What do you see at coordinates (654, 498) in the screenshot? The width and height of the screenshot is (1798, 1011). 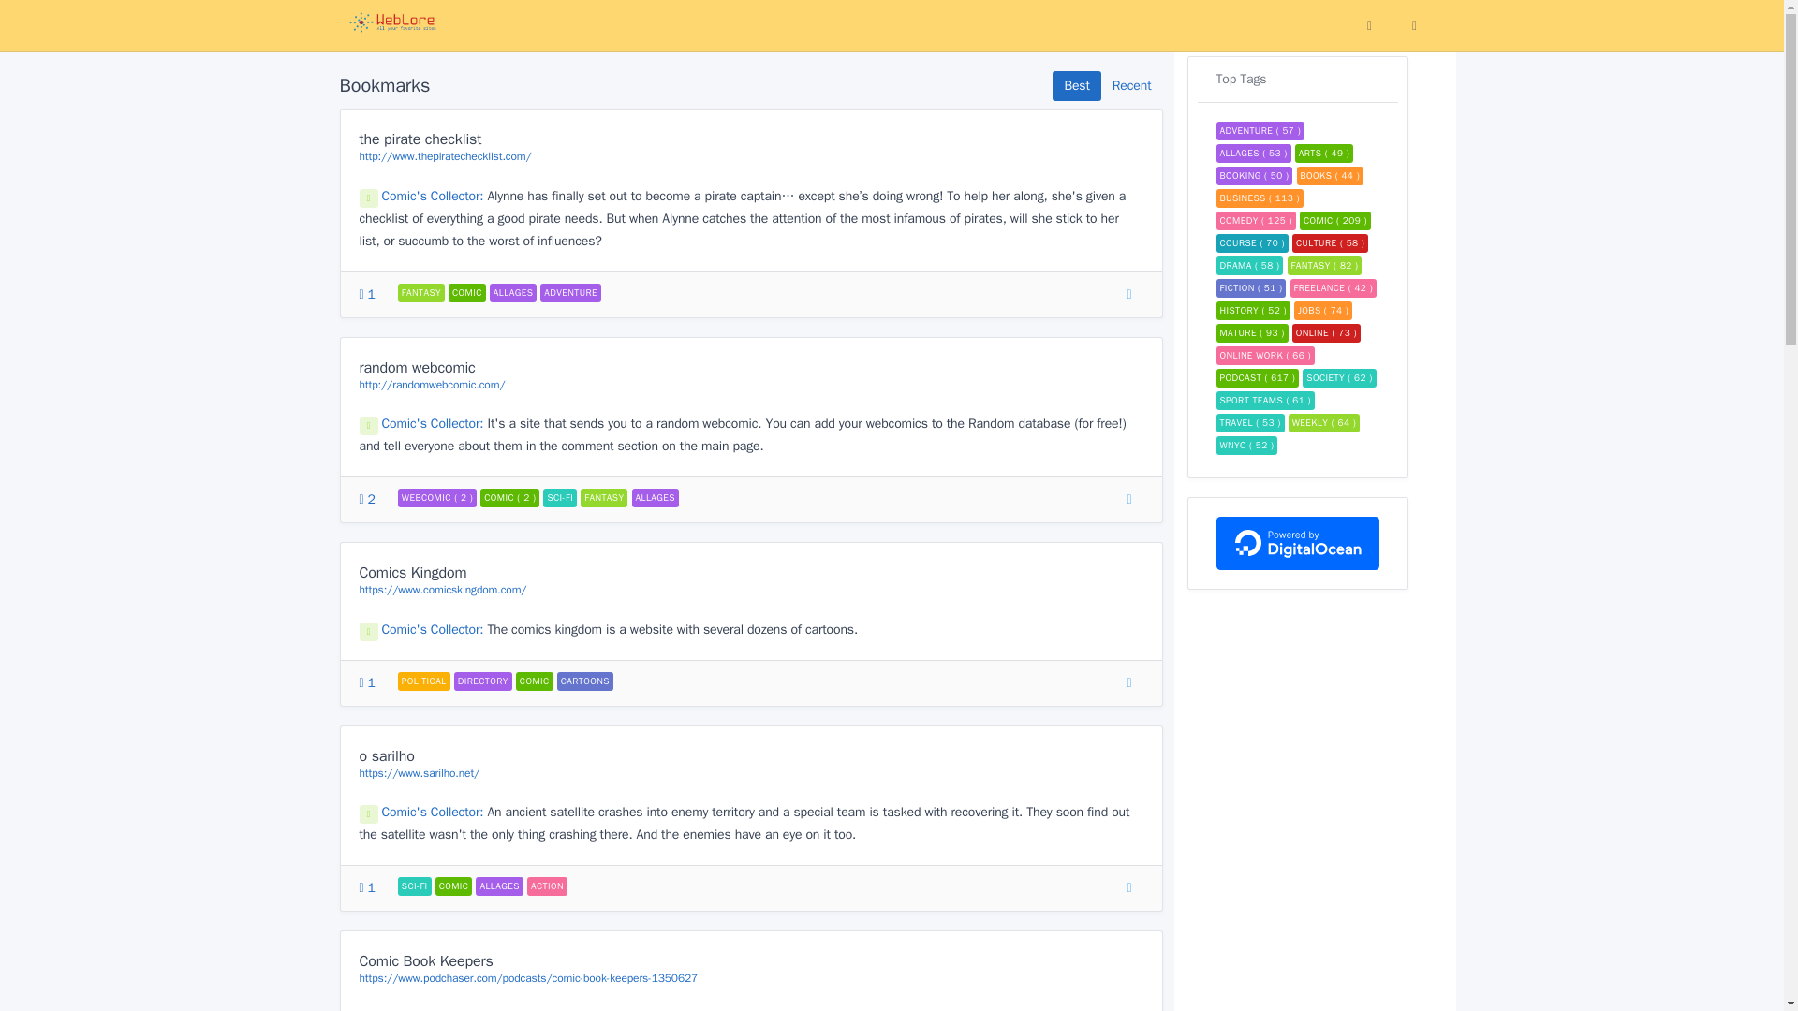 I see `ALLAGES` at bounding box center [654, 498].